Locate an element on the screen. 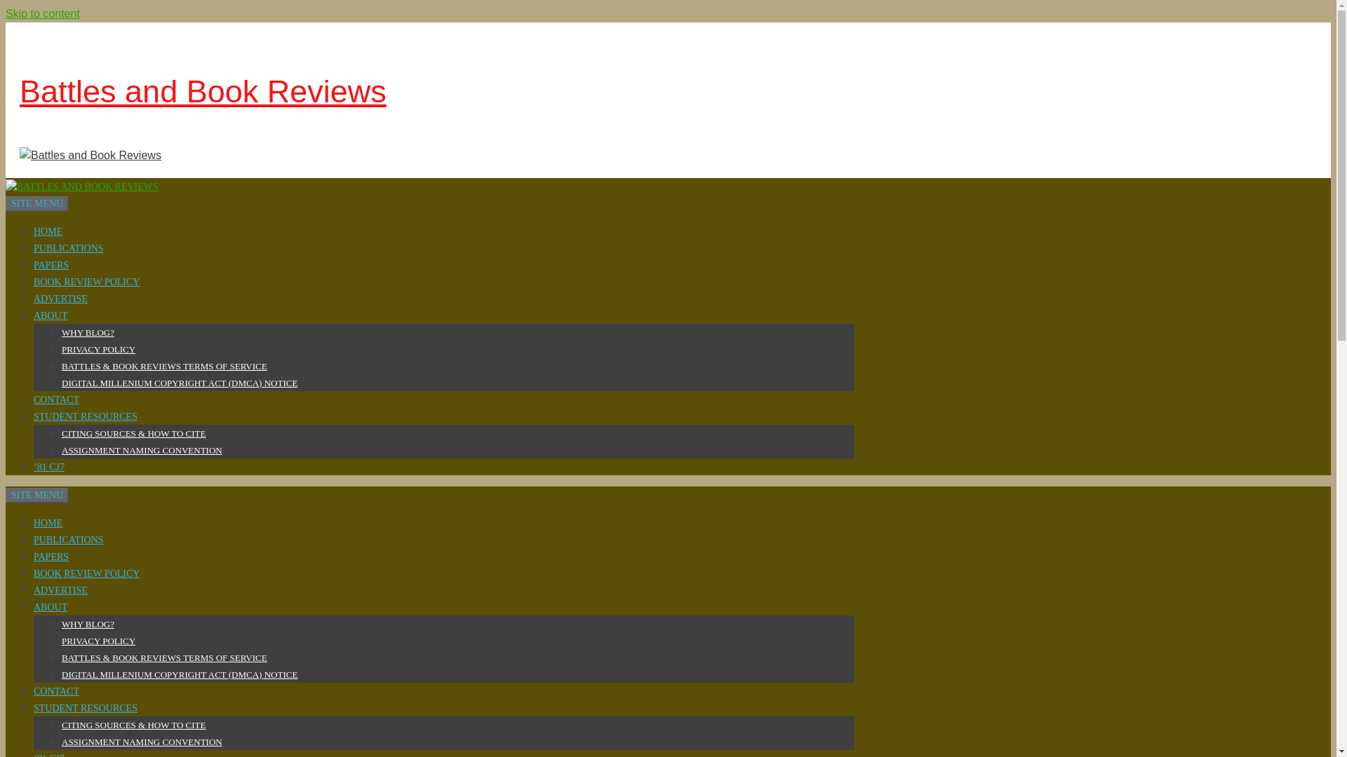 This screenshot has width=1347, height=757. WHY BLOG? is located at coordinates (88, 331).